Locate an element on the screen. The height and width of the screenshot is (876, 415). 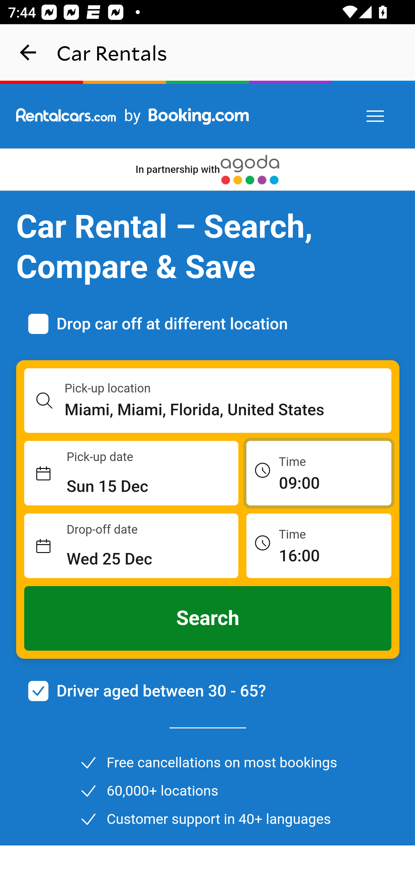
Miami, Miami, Florida, United States is located at coordinates (228, 410).